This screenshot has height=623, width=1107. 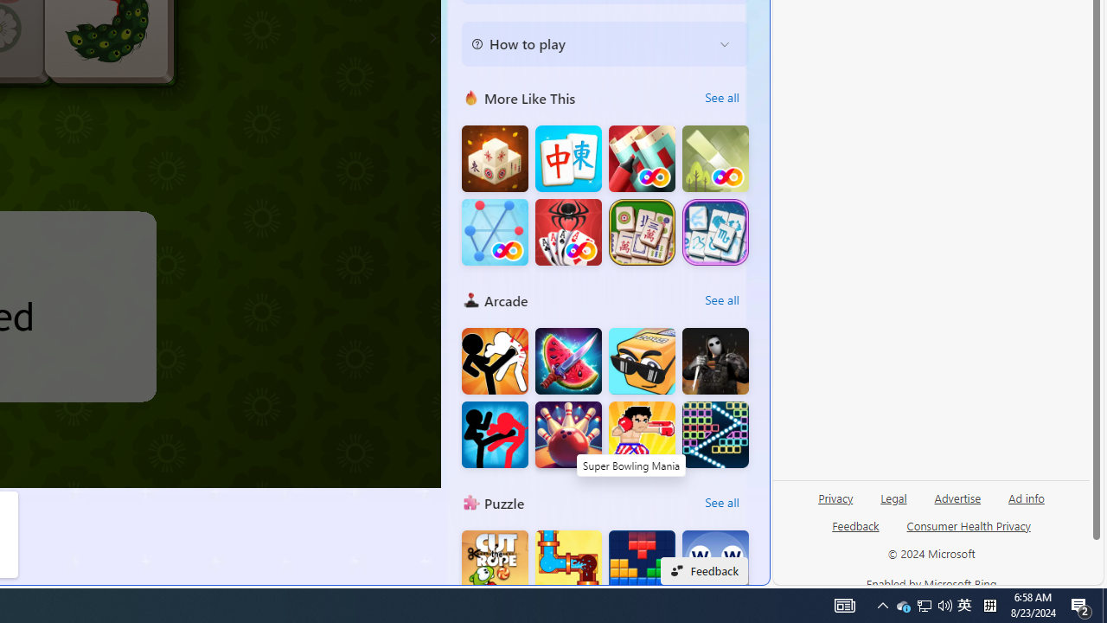 What do you see at coordinates (568, 362) in the screenshot?
I see `Fruit Chopper` at bounding box center [568, 362].